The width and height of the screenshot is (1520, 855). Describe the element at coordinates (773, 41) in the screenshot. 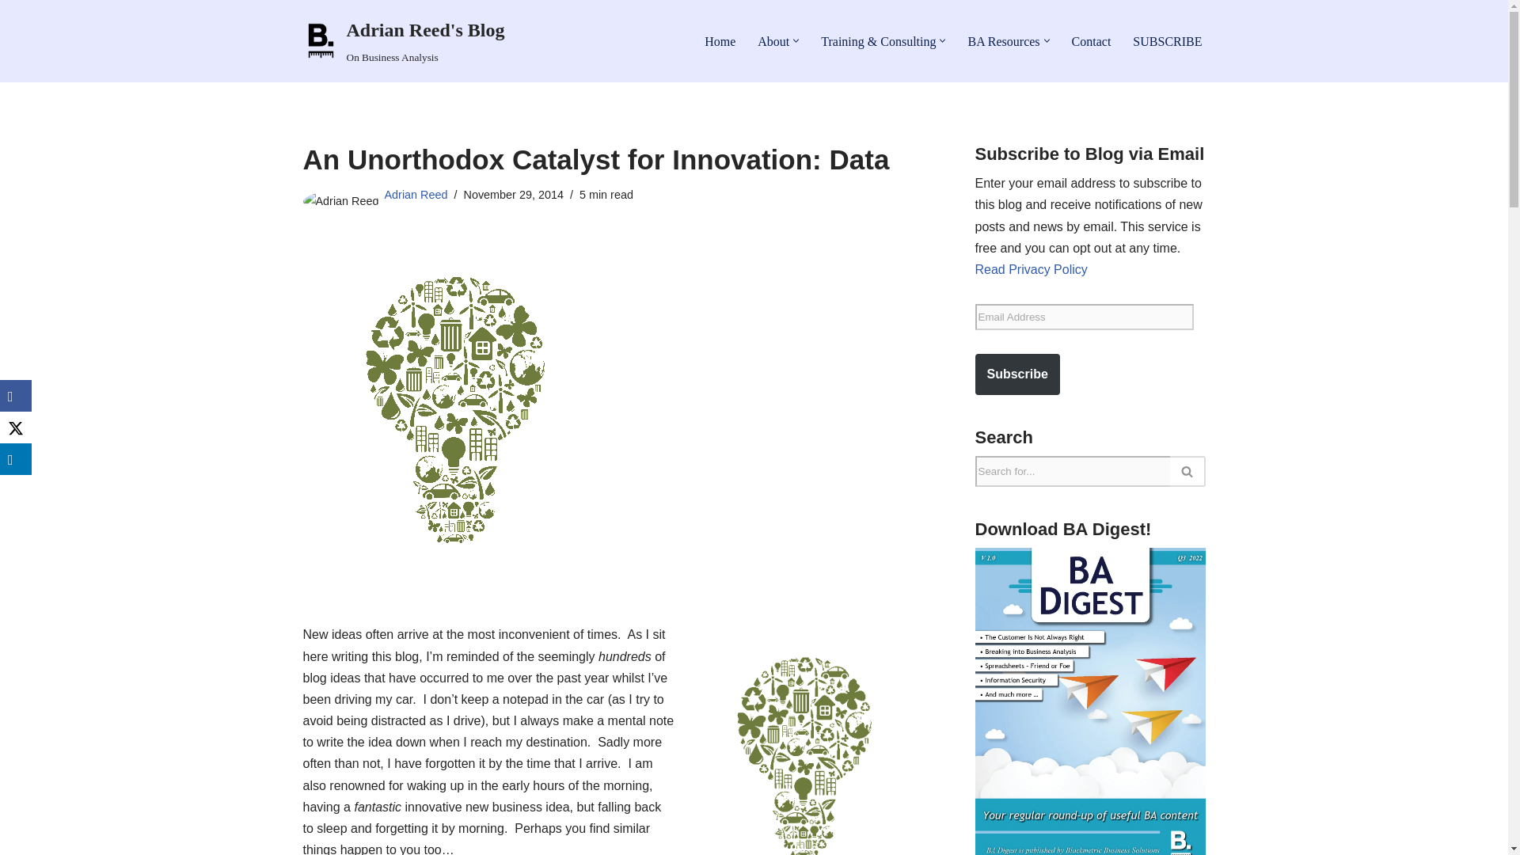

I see `About` at that location.